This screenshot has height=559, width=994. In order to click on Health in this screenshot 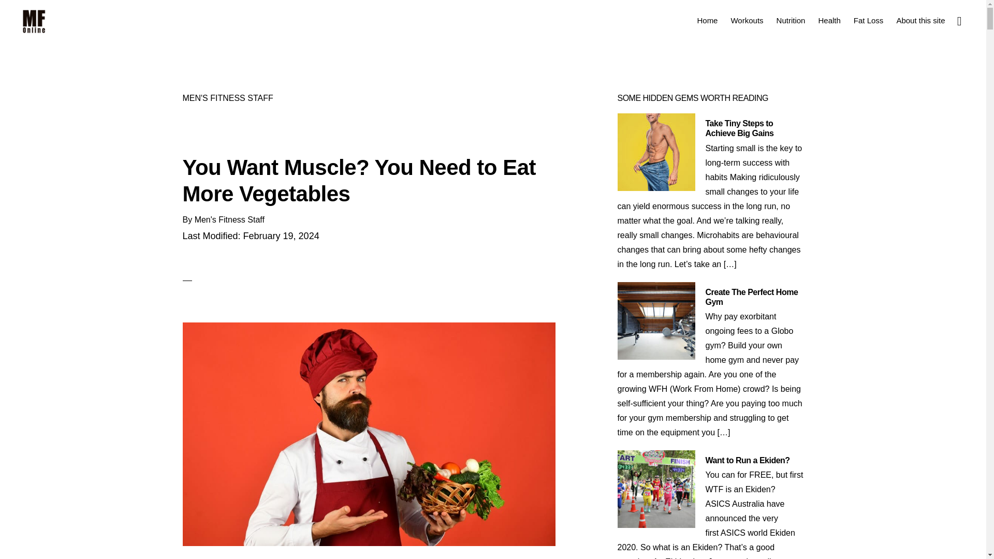, I will do `click(829, 20)`.